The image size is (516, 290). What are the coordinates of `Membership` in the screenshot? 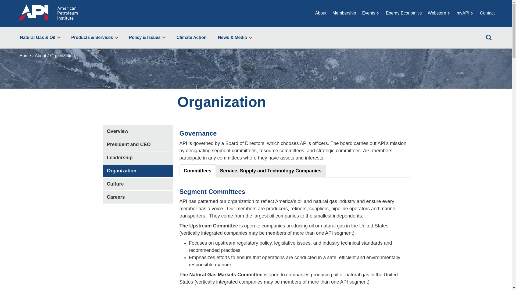 It's located at (344, 13).